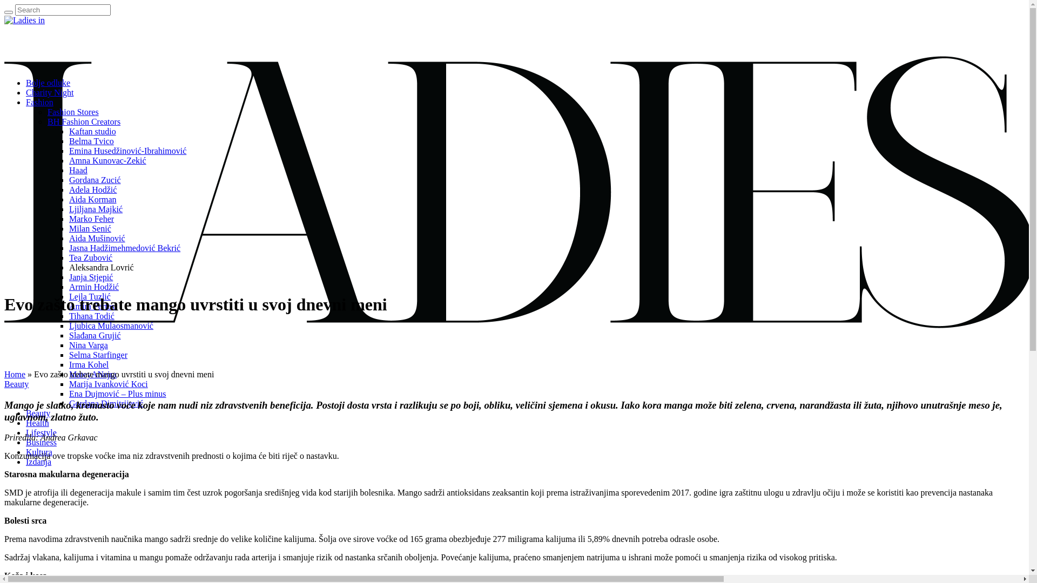 This screenshot has width=1037, height=583. What do you see at coordinates (93, 375) in the screenshot?
I see `MateyANejra` at bounding box center [93, 375].